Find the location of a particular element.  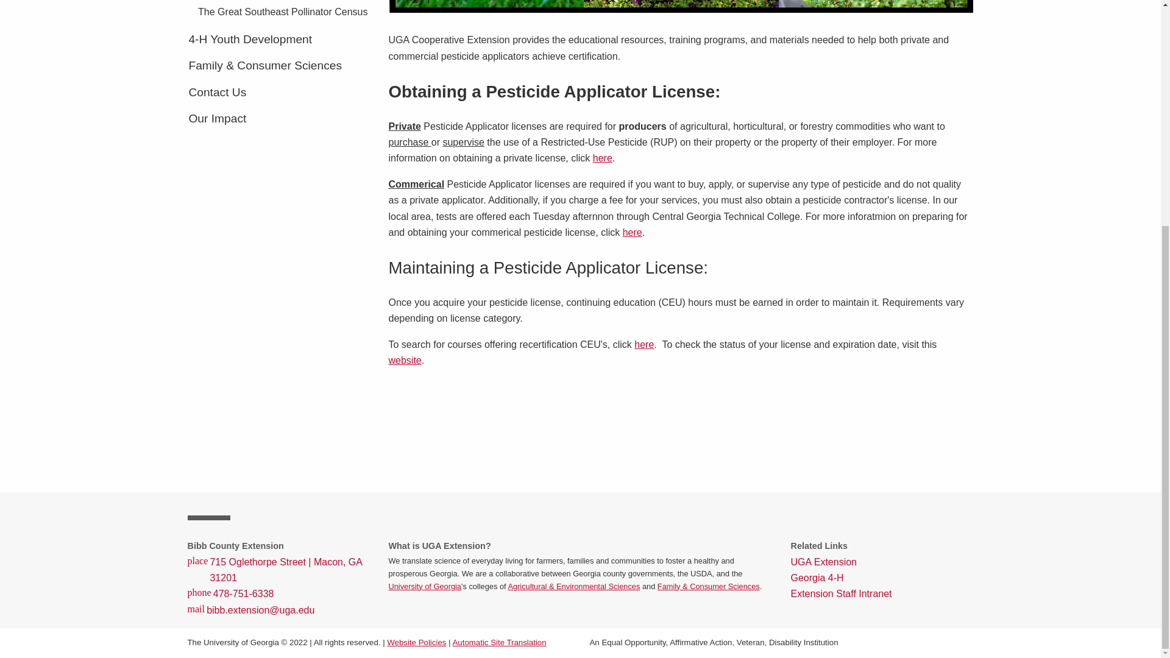

here is located at coordinates (602, 157).